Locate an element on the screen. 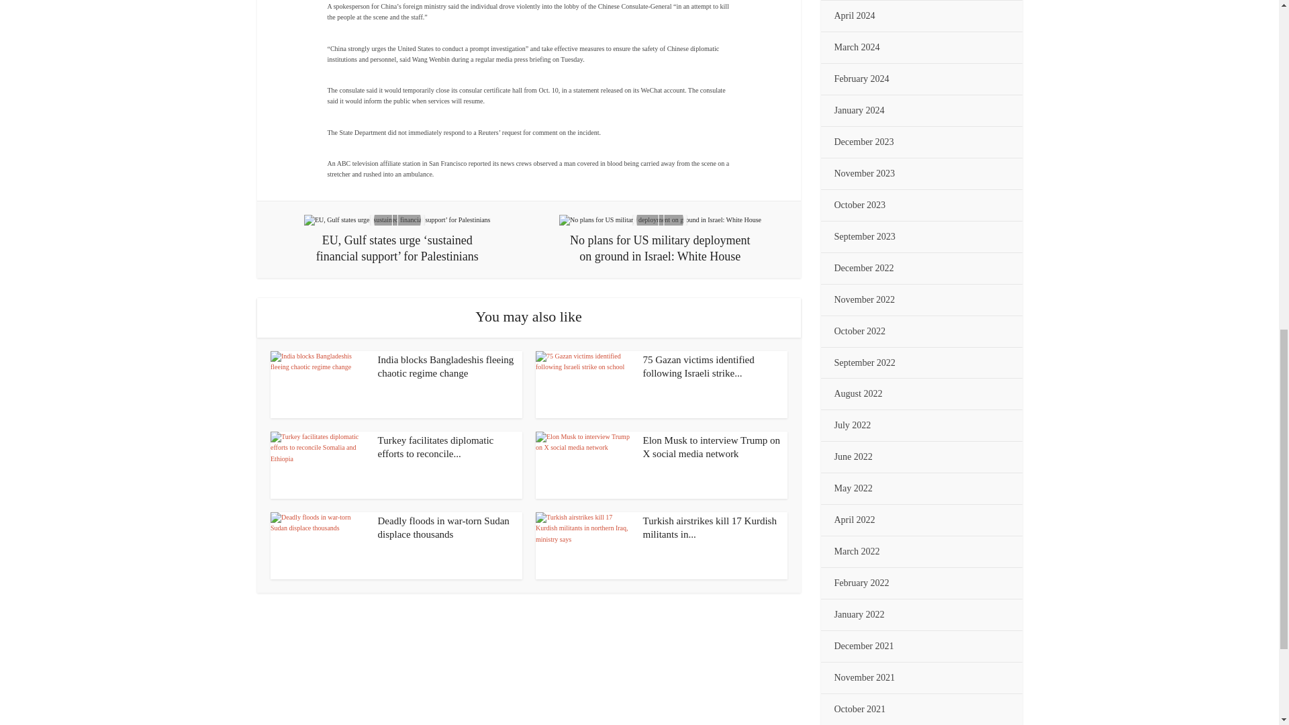 Image resolution: width=1289 pixels, height=725 pixels. India blocks Bangladeshis fleeing chaotic regime change is located at coordinates (445, 367).